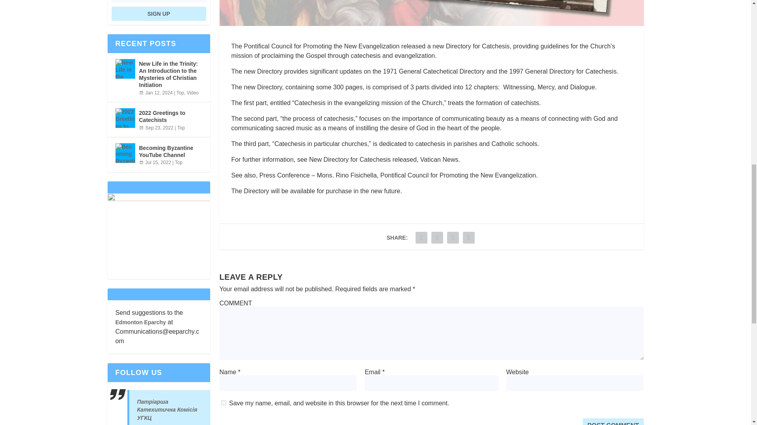 The height and width of the screenshot is (425, 757). Describe the element at coordinates (223, 403) in the screenshot. I see `yes` at that location.